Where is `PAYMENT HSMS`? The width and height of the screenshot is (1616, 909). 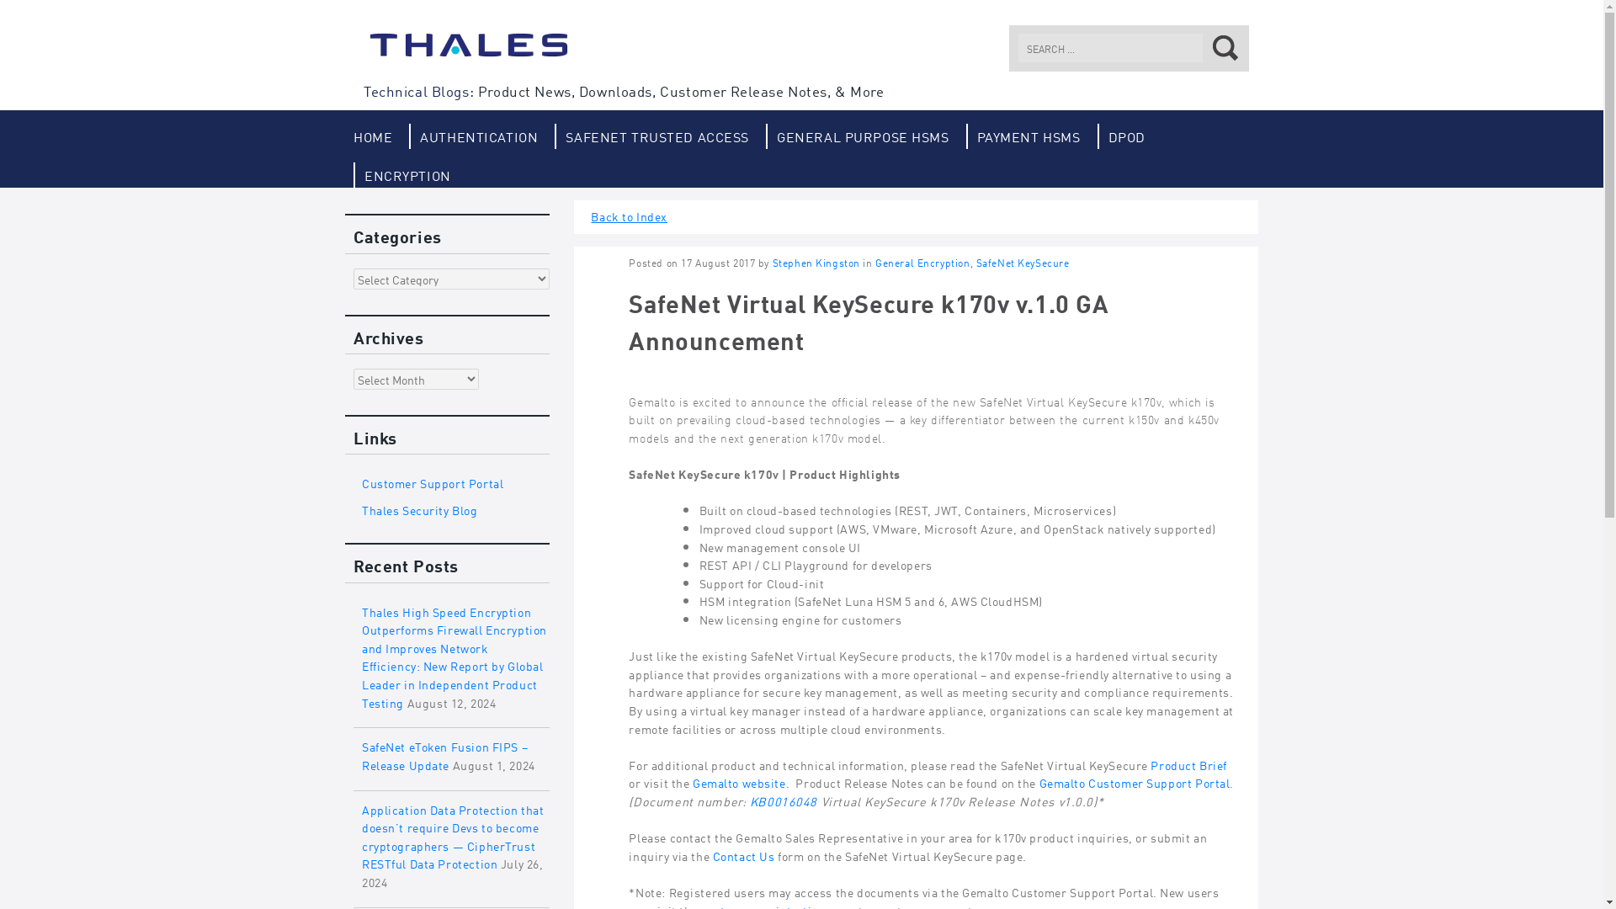 PAYMENT HSMS is located at coordinates (1023, 136).